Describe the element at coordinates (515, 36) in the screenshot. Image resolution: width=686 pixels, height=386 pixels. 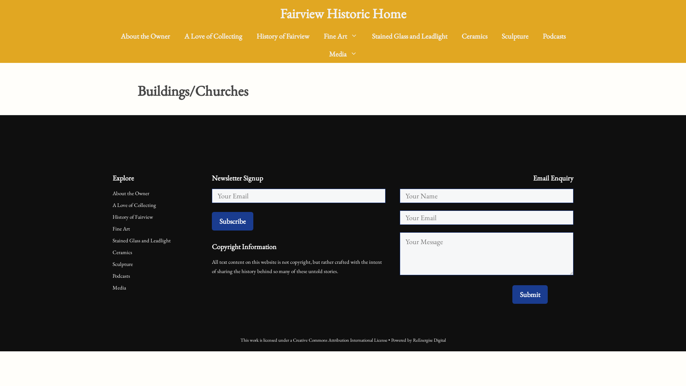
I see `Sculpture` at that location.